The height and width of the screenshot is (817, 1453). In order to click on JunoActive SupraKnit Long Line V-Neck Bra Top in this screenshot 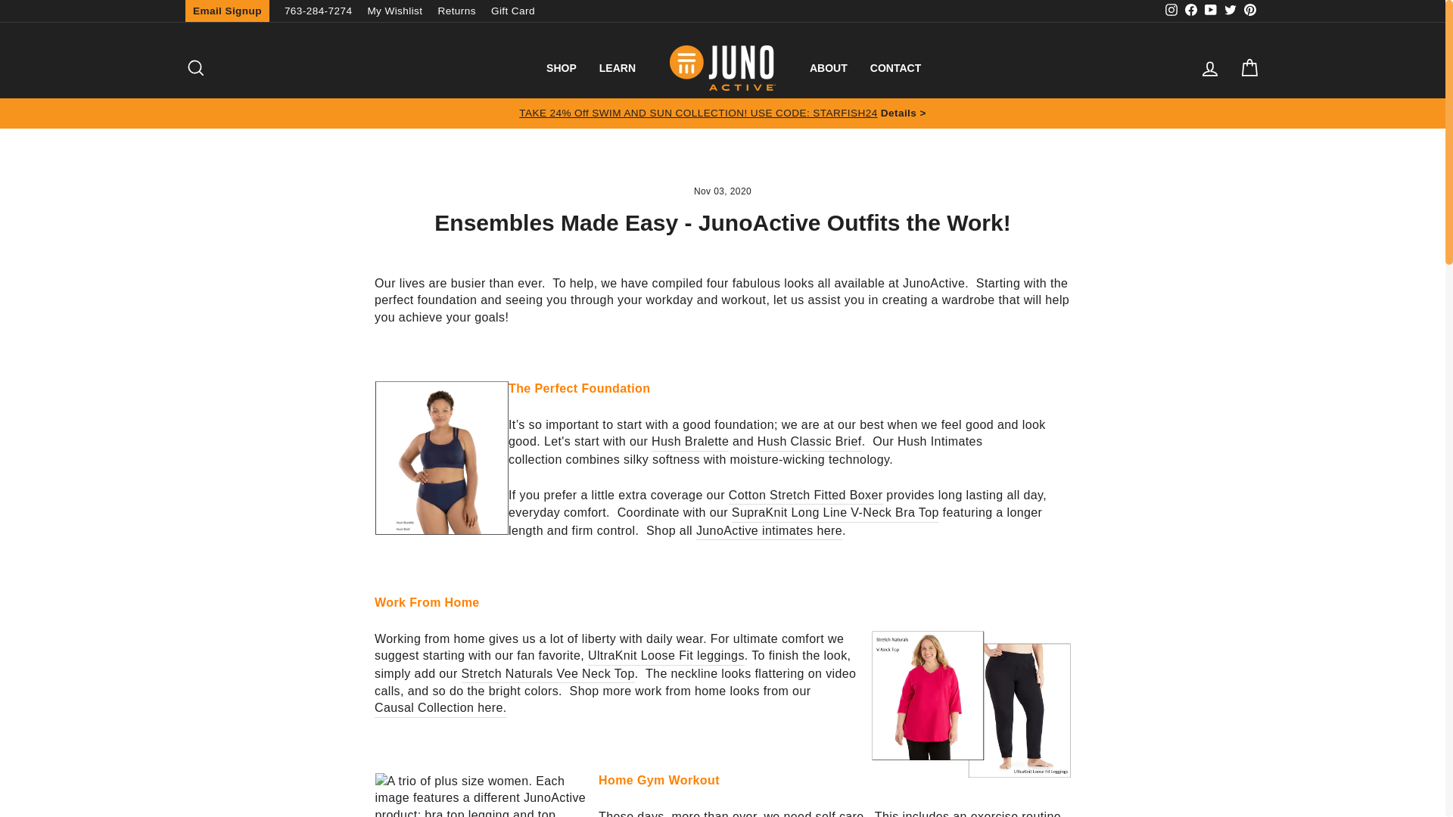, I will do `click(835, 513)`.